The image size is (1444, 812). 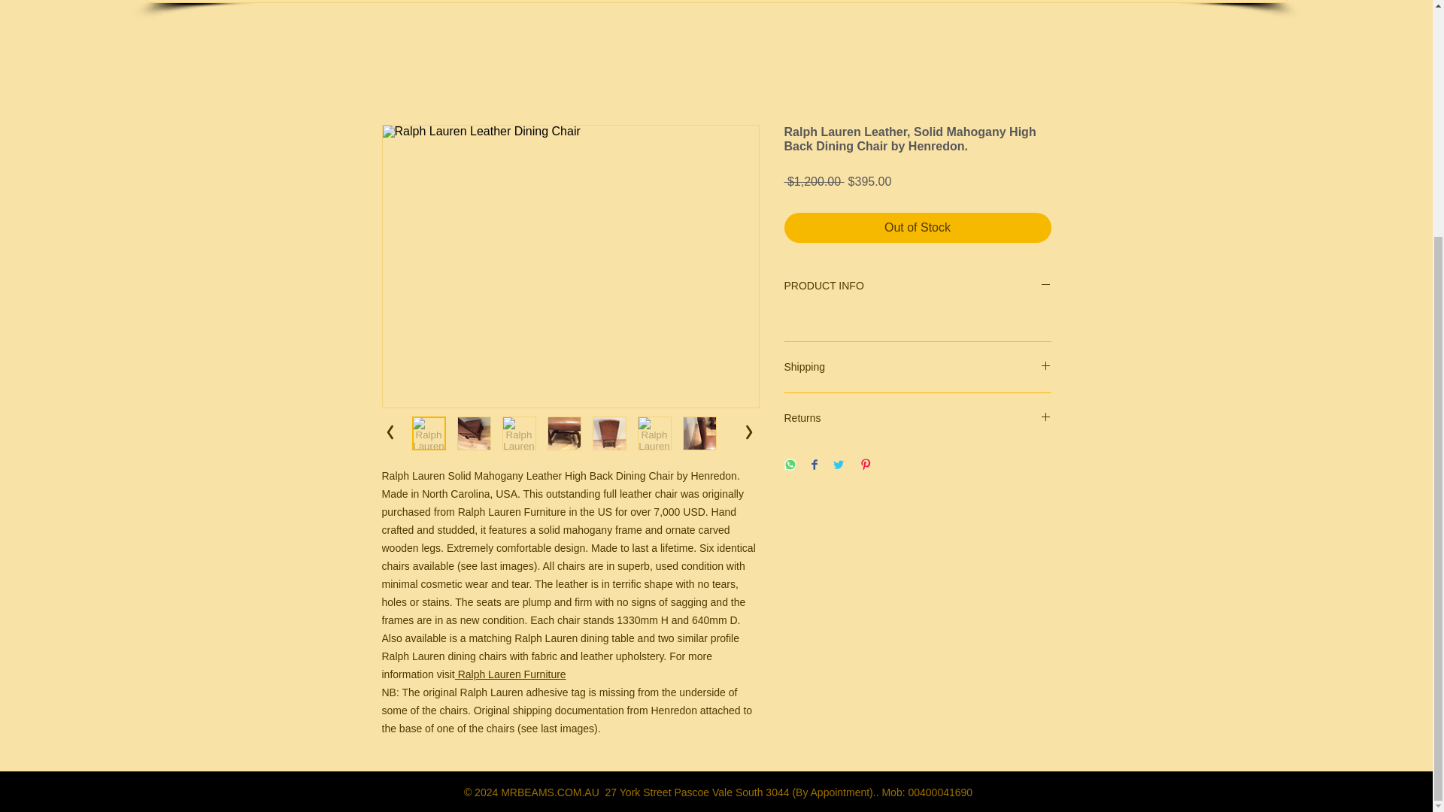 I want to click on Returns, so click(x=918, y=418).